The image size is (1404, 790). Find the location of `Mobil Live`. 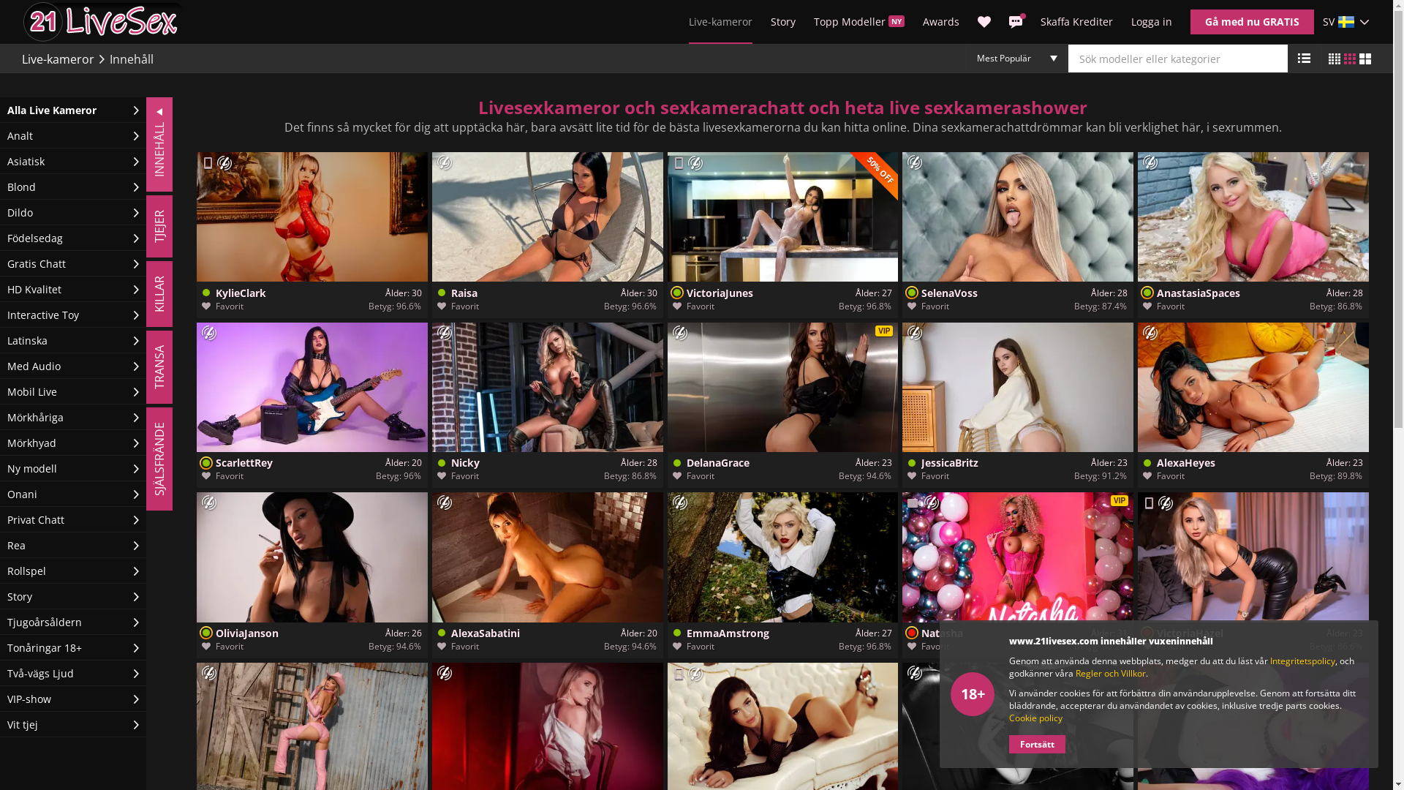

Mobil Live is located at coordinates (679, 674).